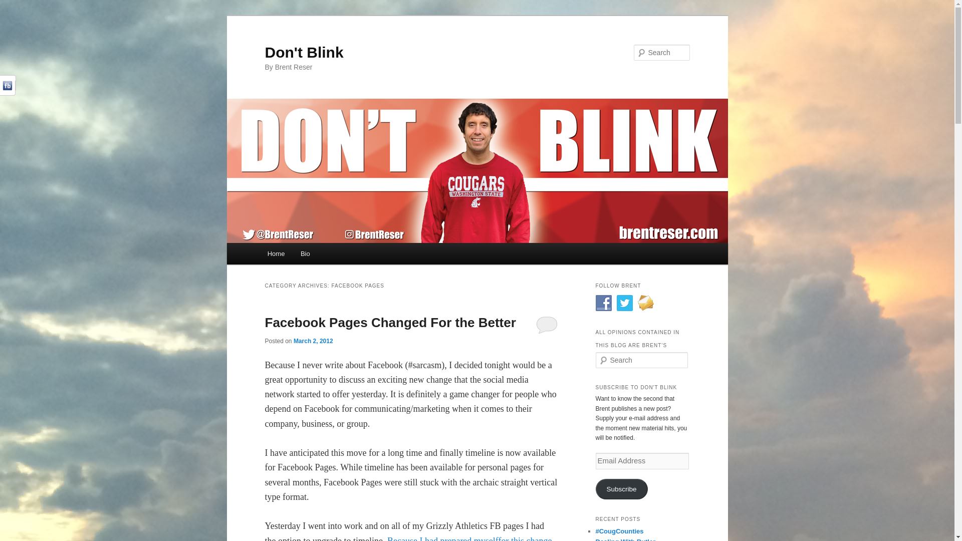  What do you see at coordinates (312, 255) in the screenshot?
I see `Skip to primary content` at bounding box center [312, 255].